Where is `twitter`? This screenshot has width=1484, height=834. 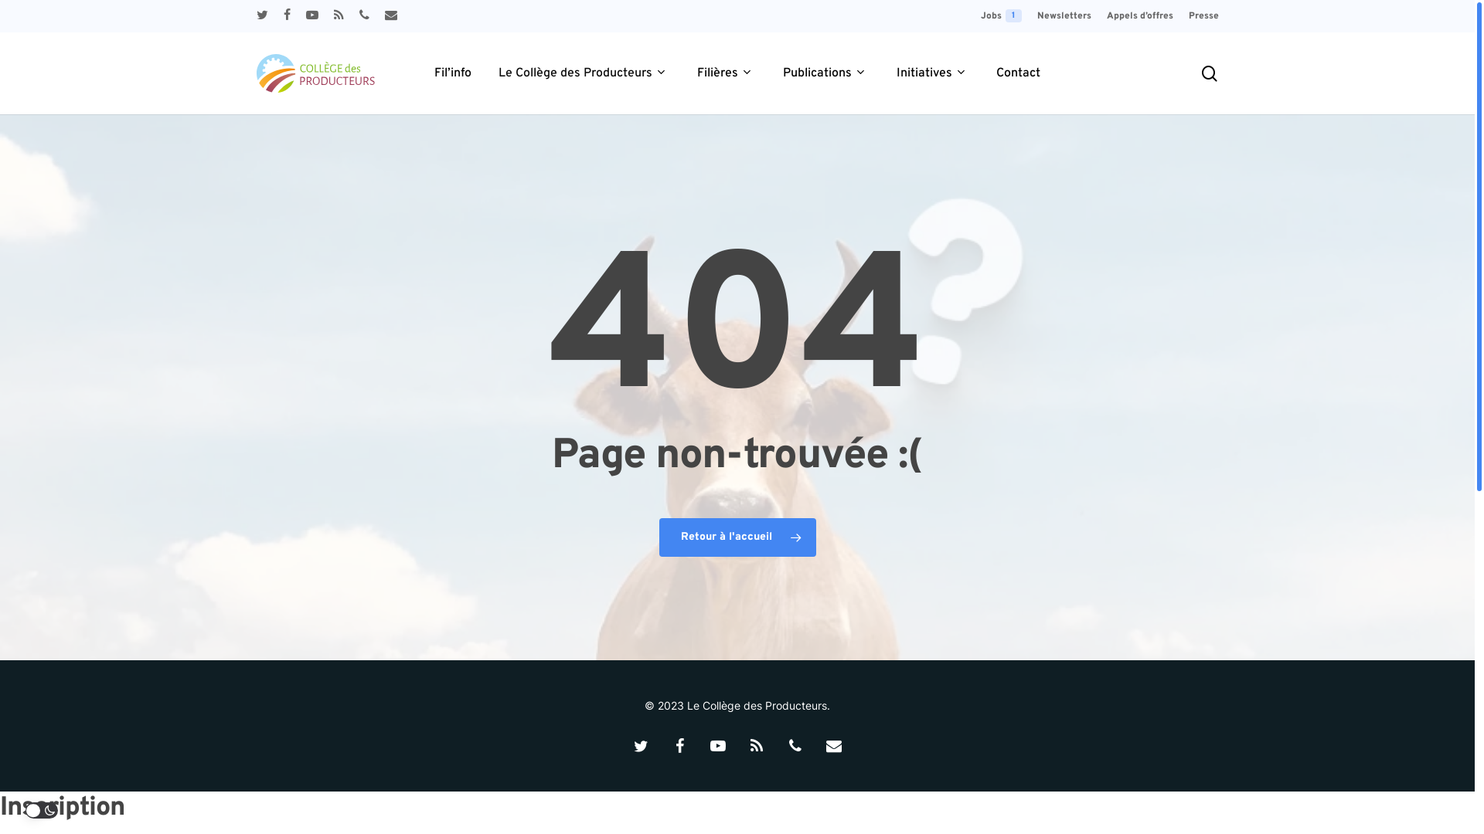
twitter is located at coordinates (641, 745).